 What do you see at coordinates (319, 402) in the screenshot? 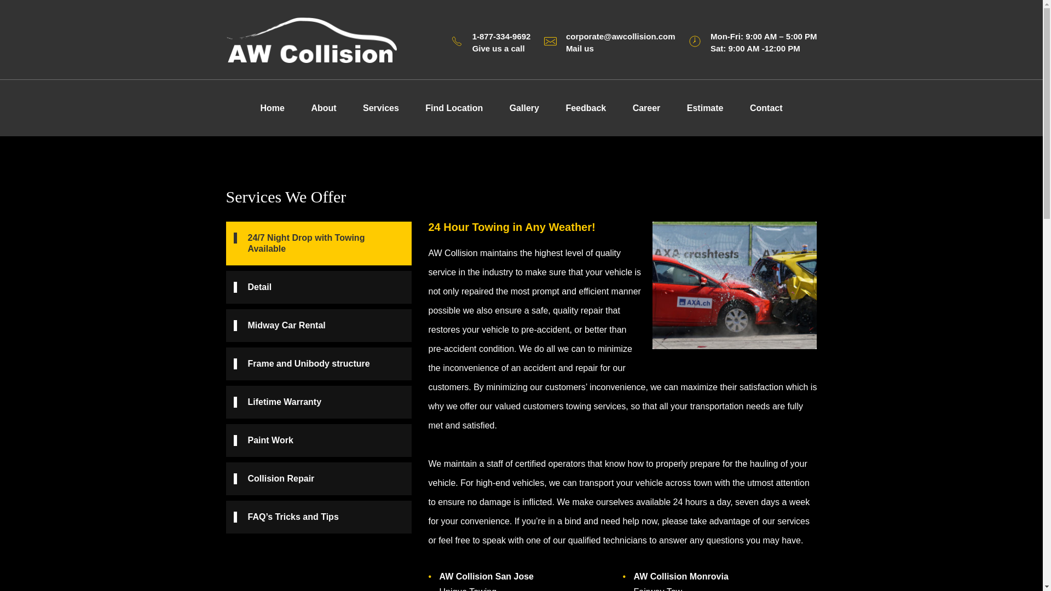
I see `Lifetime Warranty` at bounding box center [319, 402].